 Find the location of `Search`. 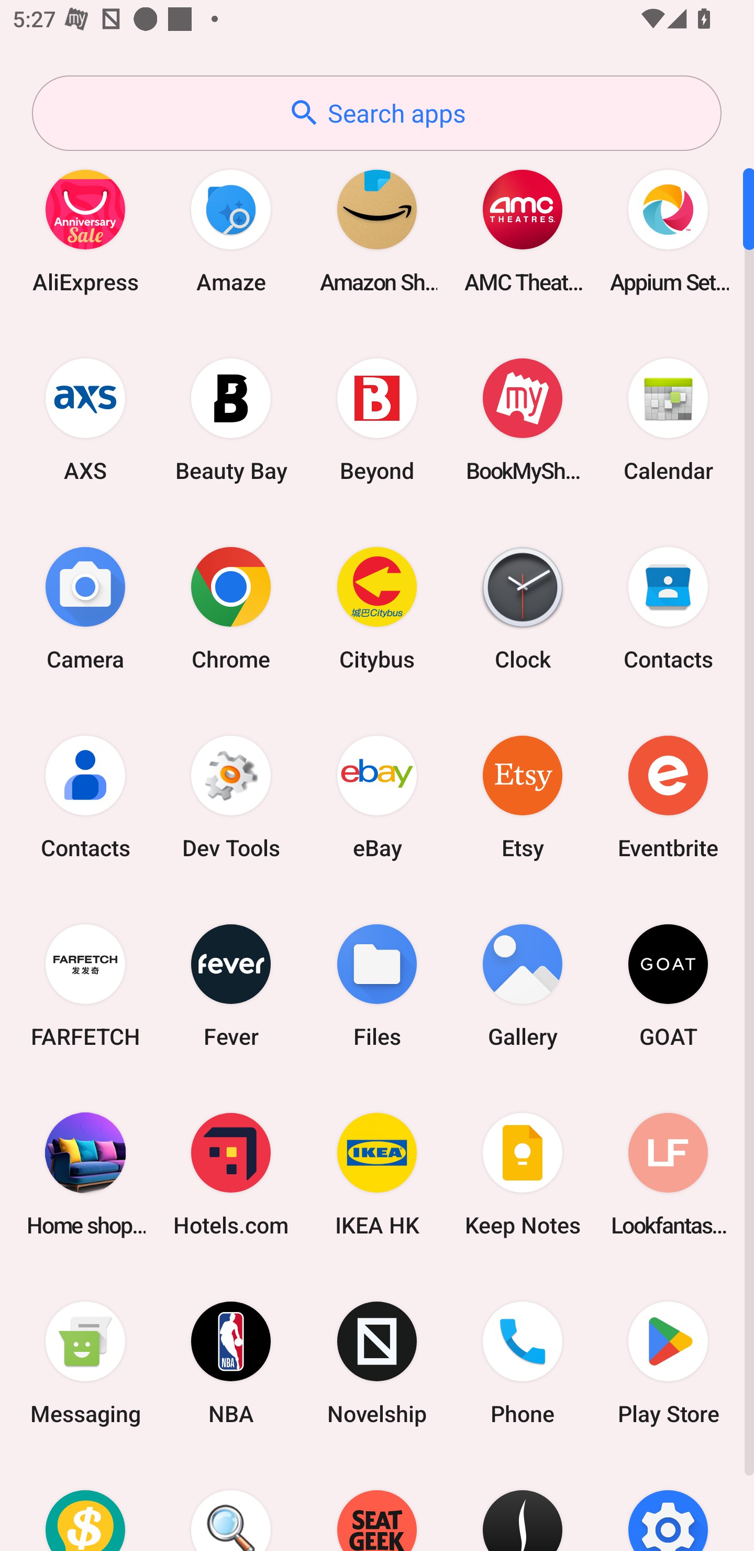

Search is located at coordinates (231, 1504).